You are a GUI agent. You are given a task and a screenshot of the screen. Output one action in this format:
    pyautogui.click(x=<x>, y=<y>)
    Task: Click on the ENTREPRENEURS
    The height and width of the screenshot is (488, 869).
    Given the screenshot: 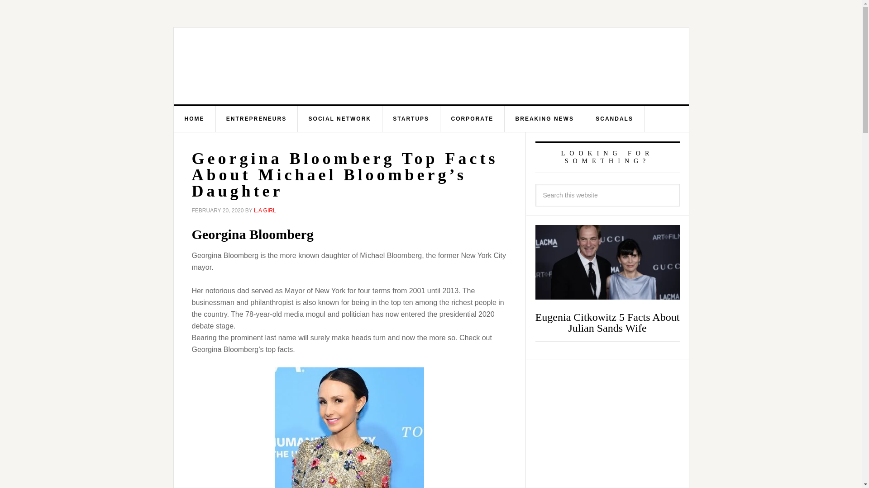 What is the action you would take?
    pyautogui.click(x=257, y=118)
    